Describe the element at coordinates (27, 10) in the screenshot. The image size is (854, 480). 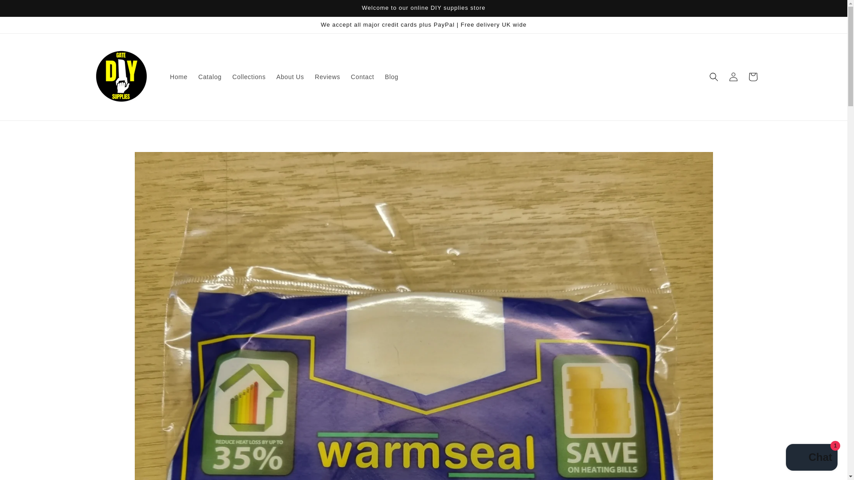
I see `Skip to content` at that location.